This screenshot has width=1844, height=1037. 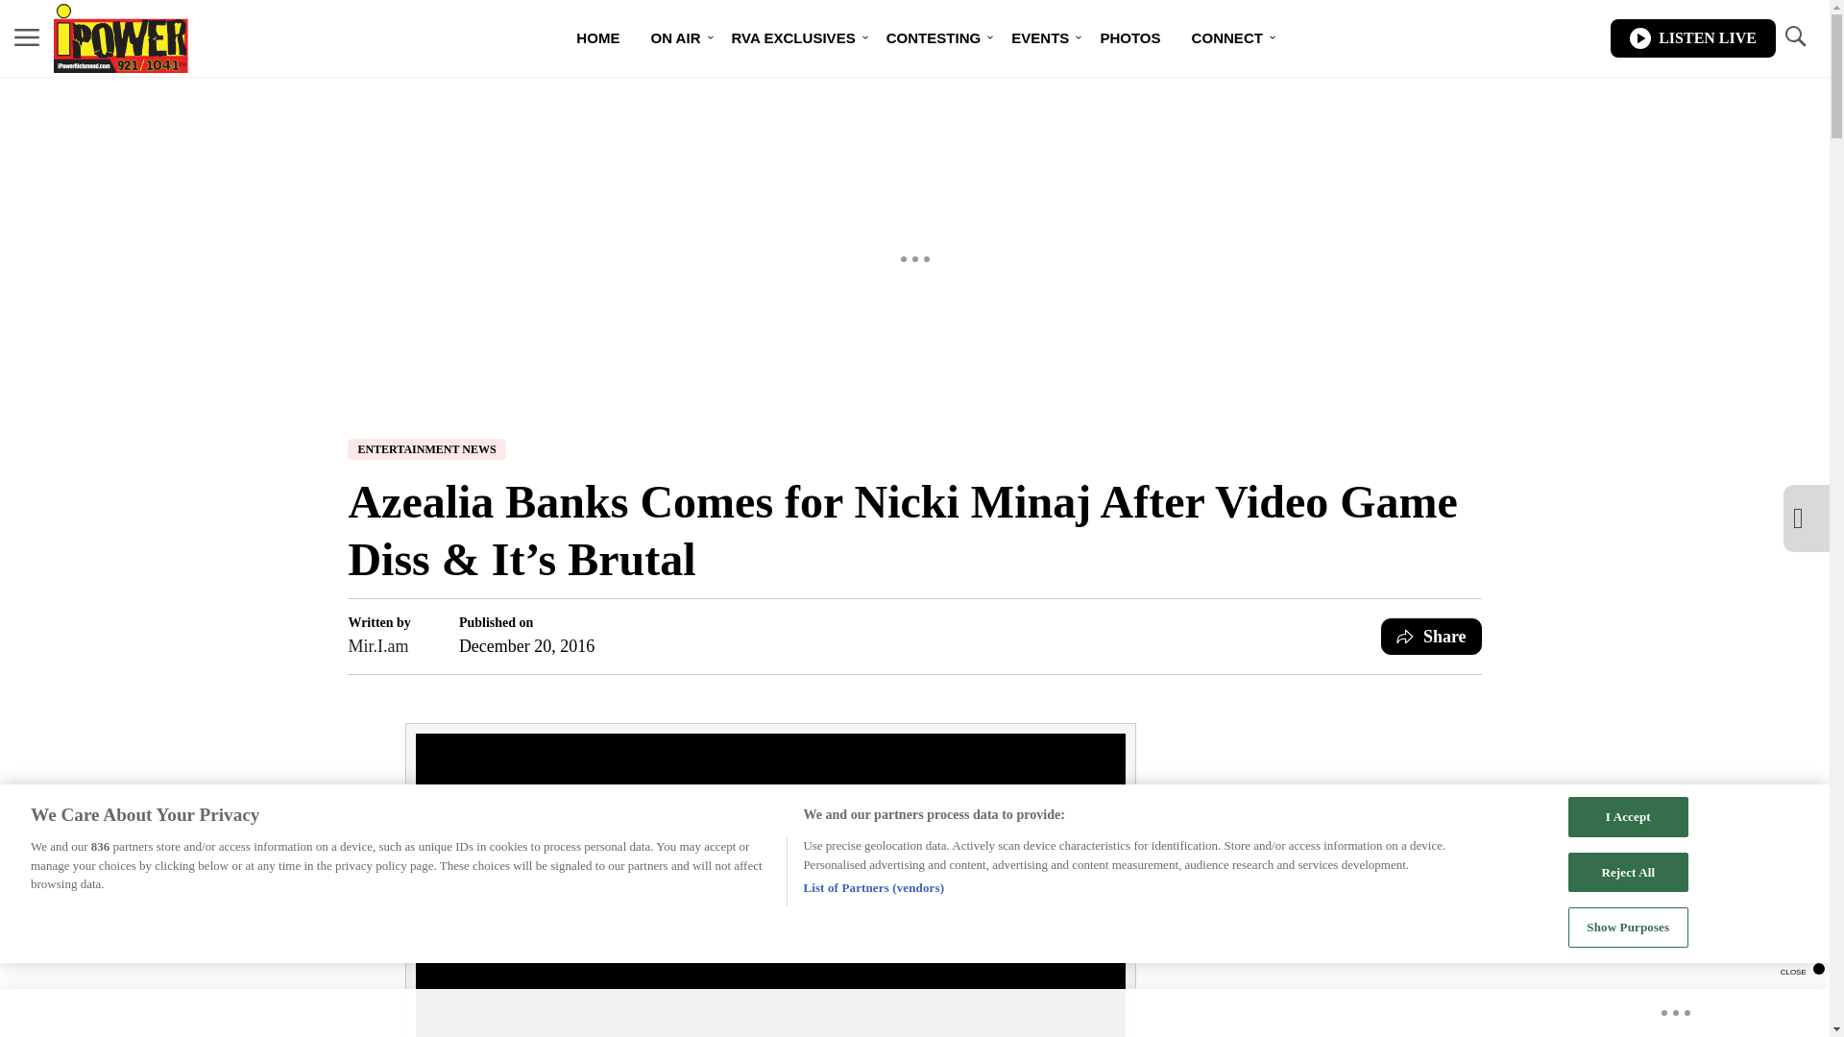 I want to click on MENU, so click(x=27, y=36).